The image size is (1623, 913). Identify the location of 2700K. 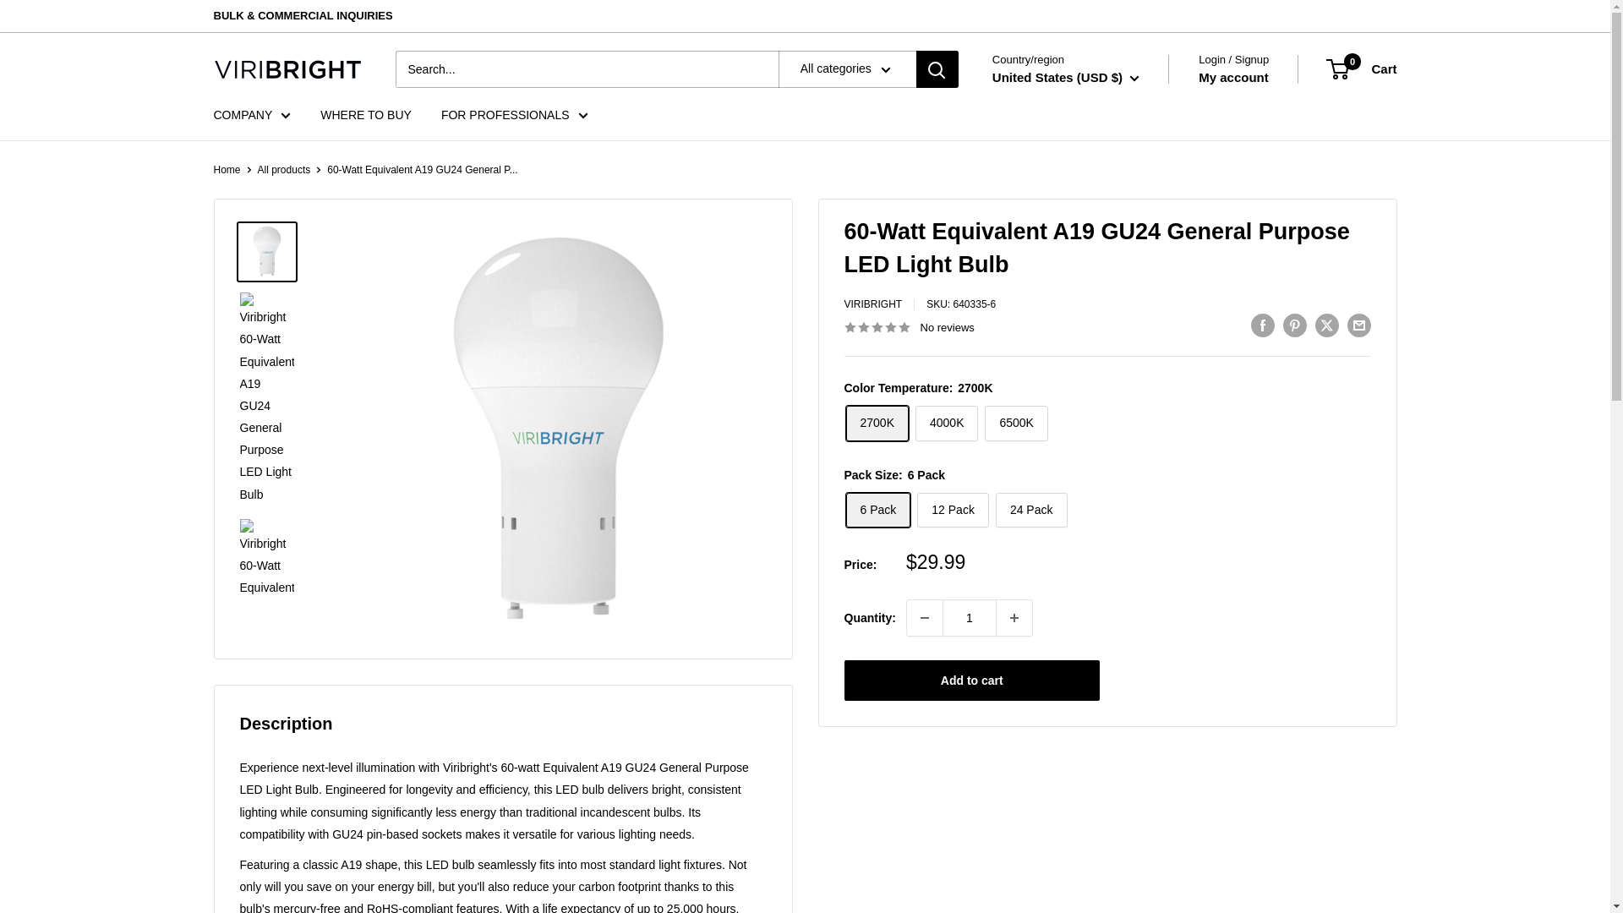
(876, 423).